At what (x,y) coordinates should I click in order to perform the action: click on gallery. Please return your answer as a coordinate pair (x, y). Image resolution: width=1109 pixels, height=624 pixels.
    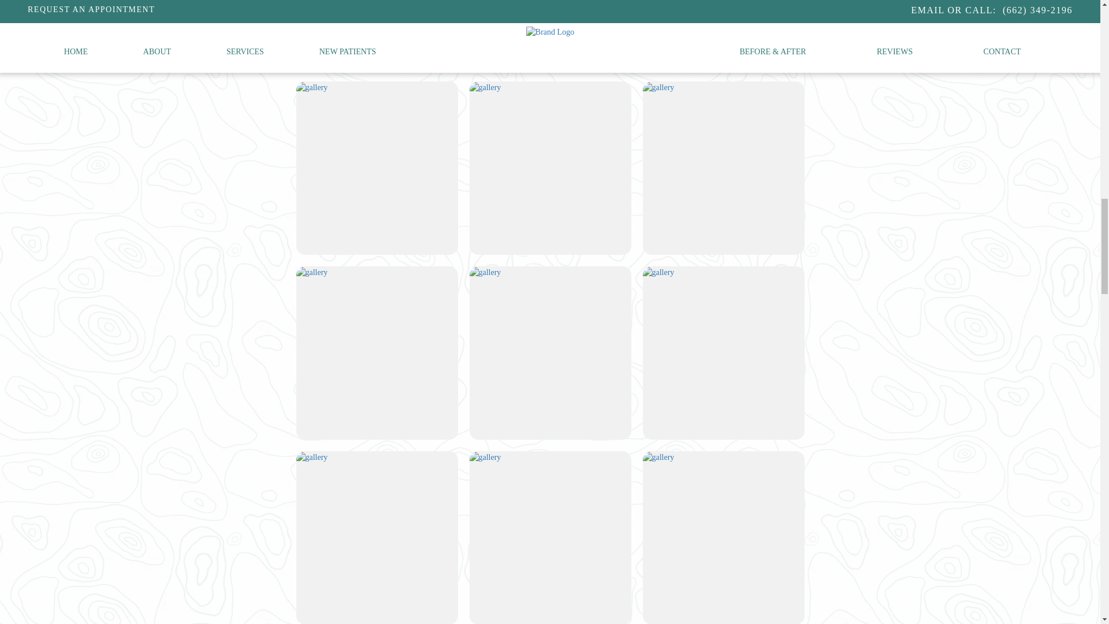
    Looking at the image, I should click on (311, 273).